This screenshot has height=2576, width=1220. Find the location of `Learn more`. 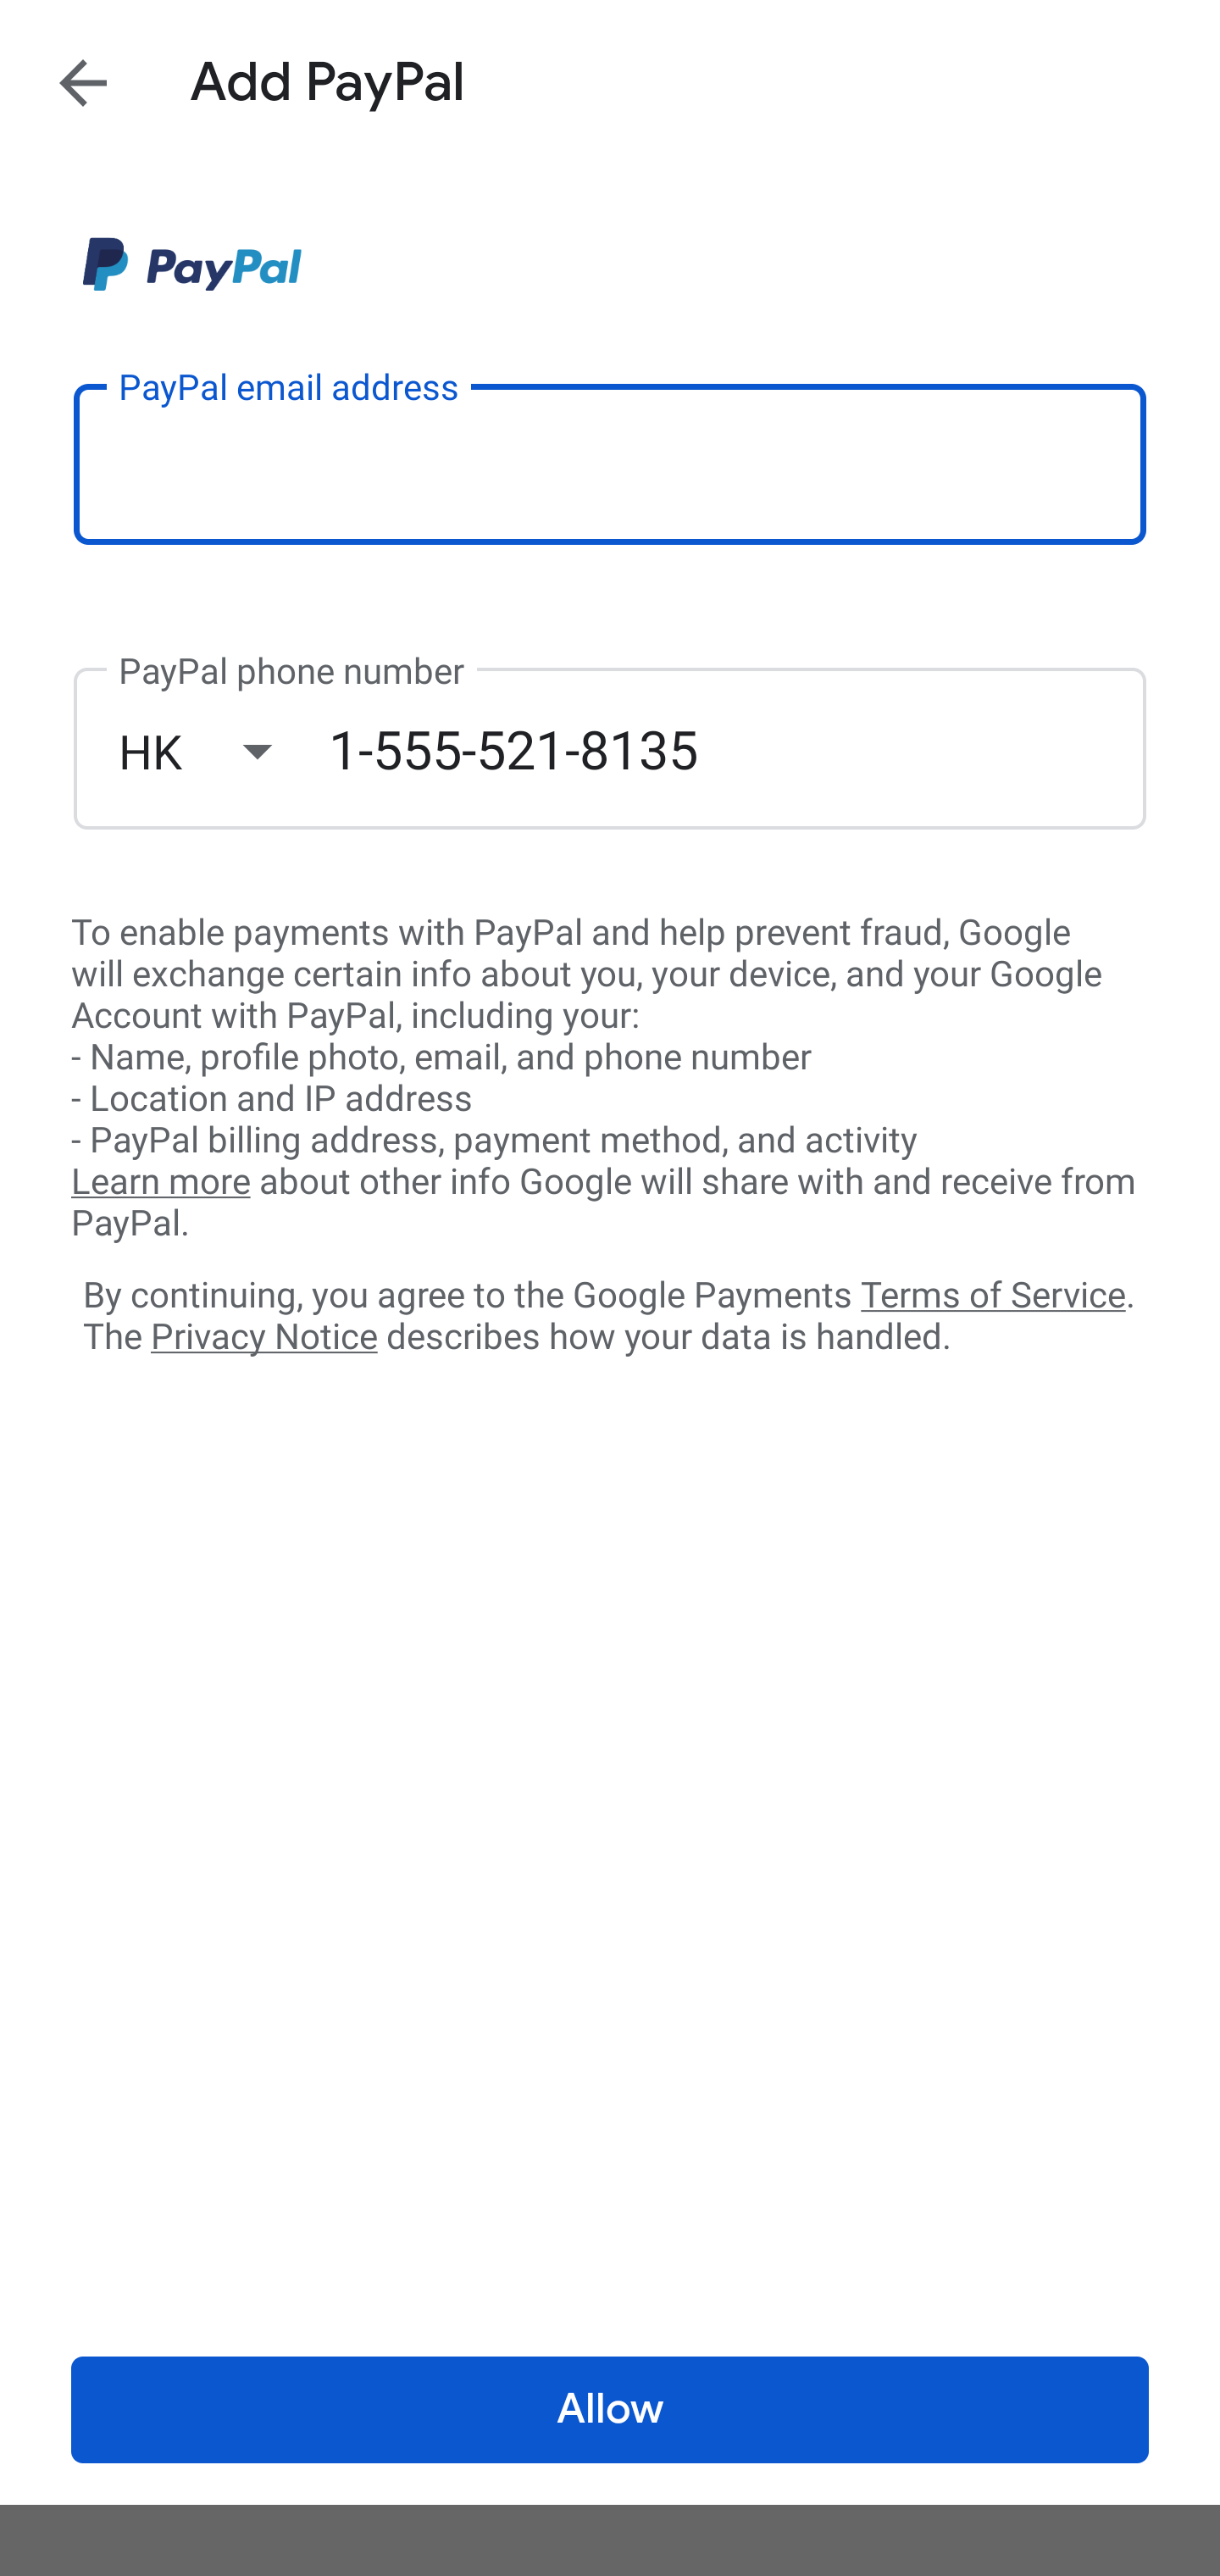

Learn more is located at coordinates (160, 1182).